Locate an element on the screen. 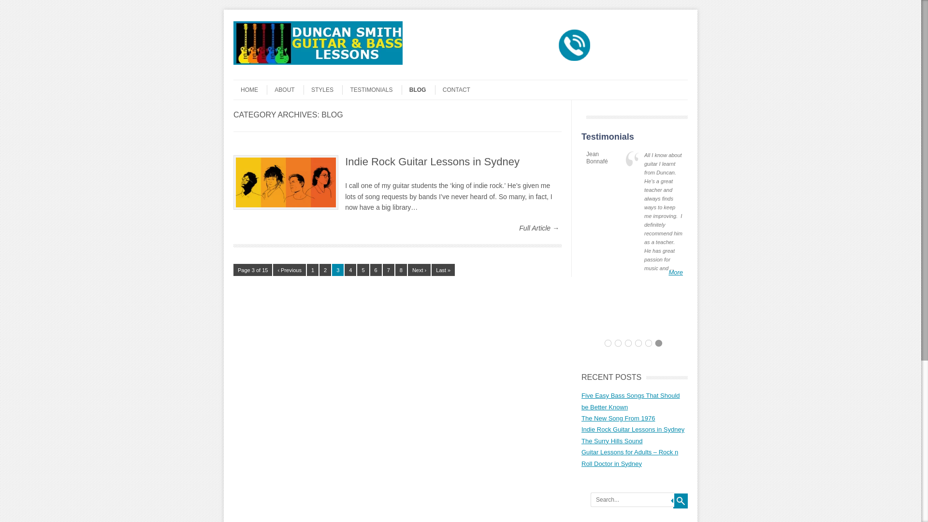 The height and width of the screenshot is (522, 928). 4 is located at coordinates (350, 270).